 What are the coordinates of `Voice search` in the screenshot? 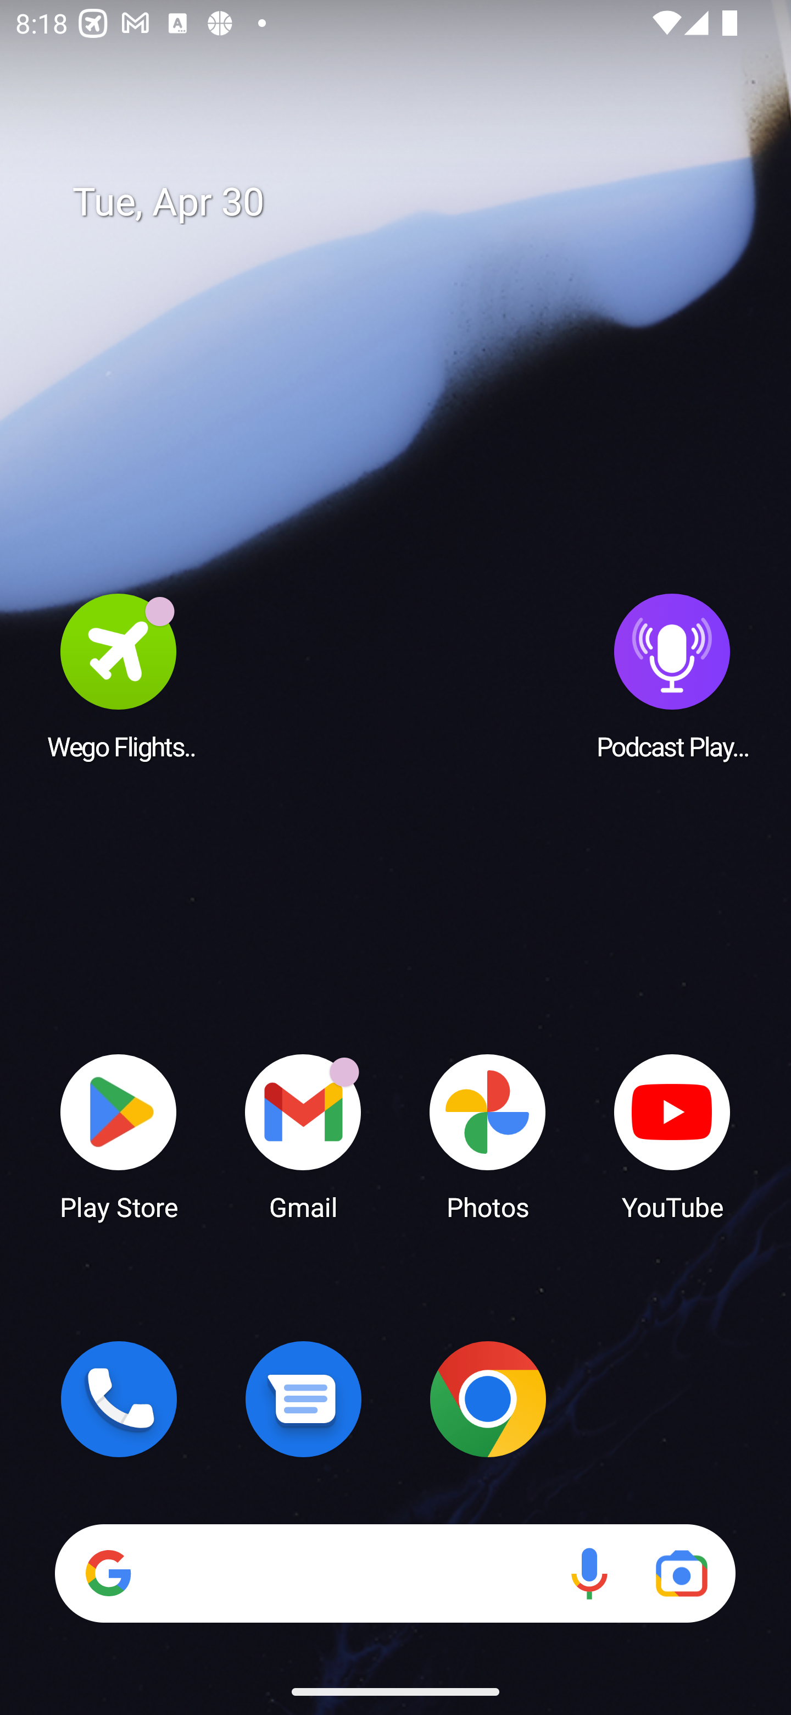 It's located at (589, 1573).